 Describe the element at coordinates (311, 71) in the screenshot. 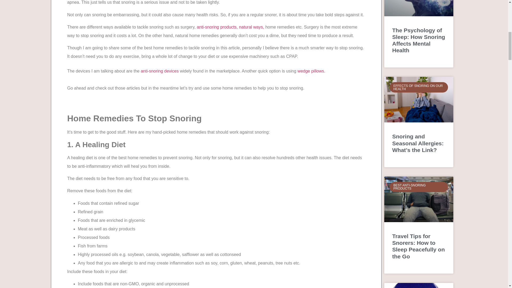

I see `wedge pillows.` at that location.